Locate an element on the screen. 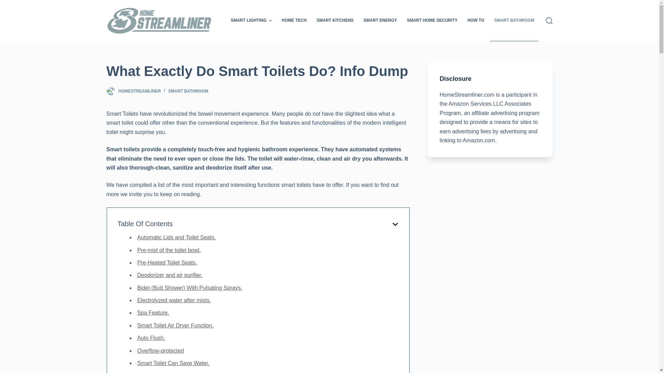  Skip to content is located at coordinates (7, 3).